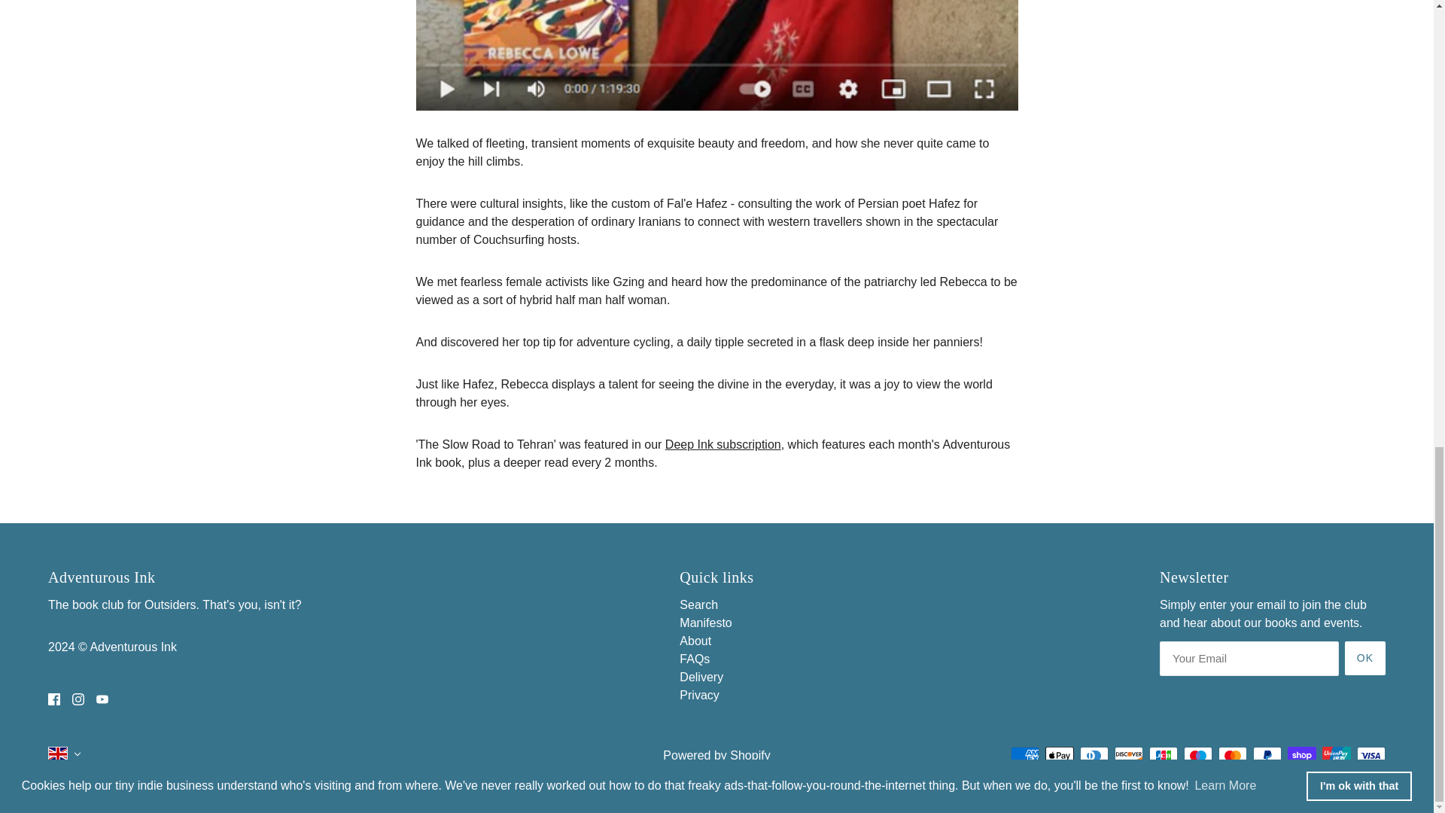  What do you see at coordinates (1197, 756) in the screenshot?
I see `Maestro` at bounding box center [1197, 756].